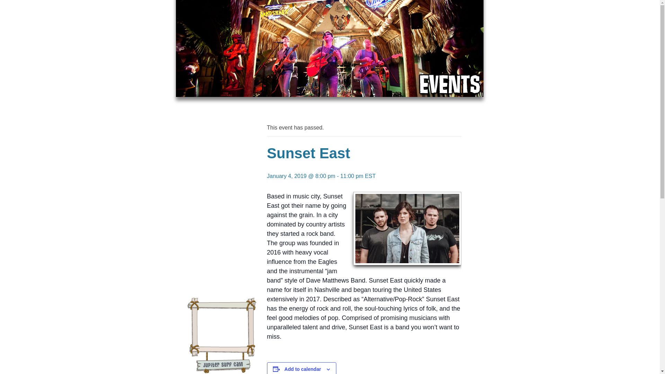 The width and height of the screenshot is (665, 374). What do you see at coordinates (221, 214) in the screenshot?
I see `Contact` at bounding box center [221, 214].